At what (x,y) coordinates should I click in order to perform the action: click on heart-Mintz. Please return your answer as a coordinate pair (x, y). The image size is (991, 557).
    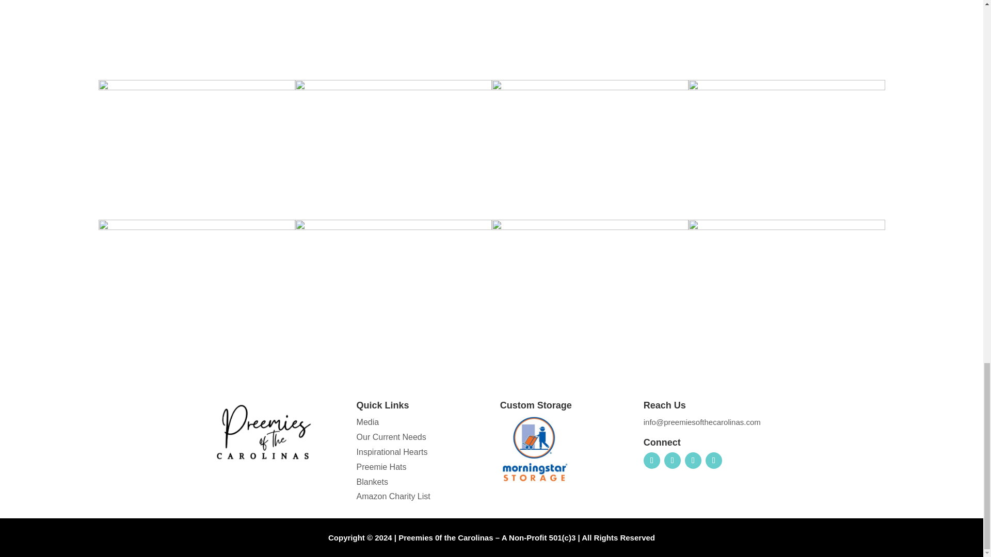
    Looking at the image, I should click on (196, 87).